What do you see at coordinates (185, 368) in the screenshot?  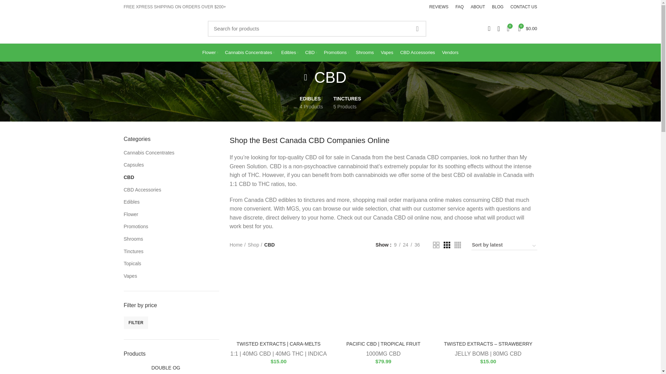 I see `DOUBLE OG` at bounding box center [185, 368].